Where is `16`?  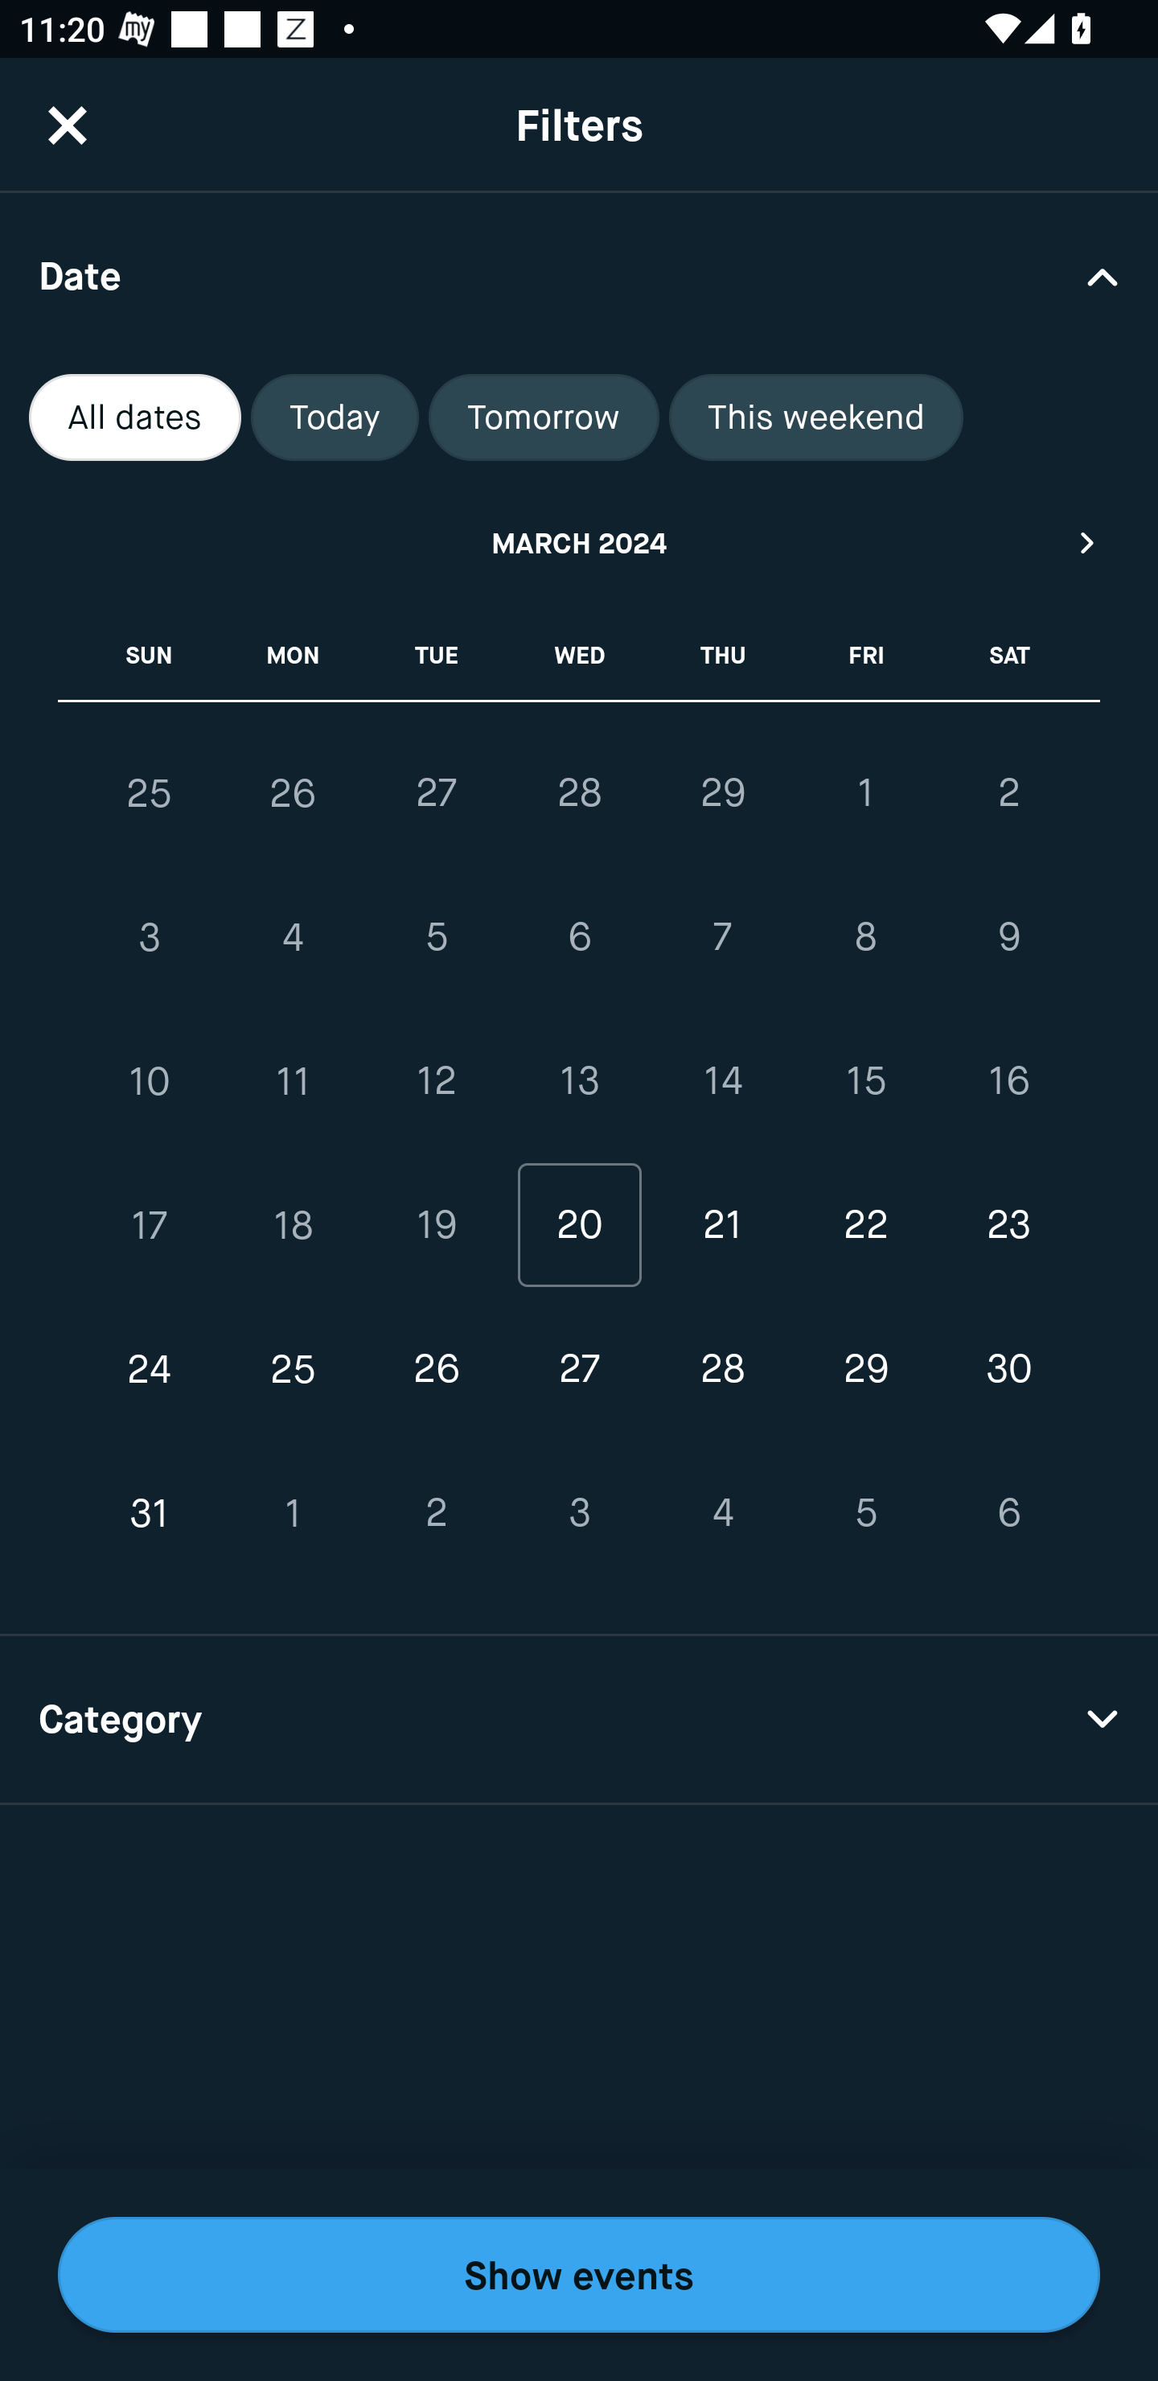 16 is located at coordinates (1008, 1081).